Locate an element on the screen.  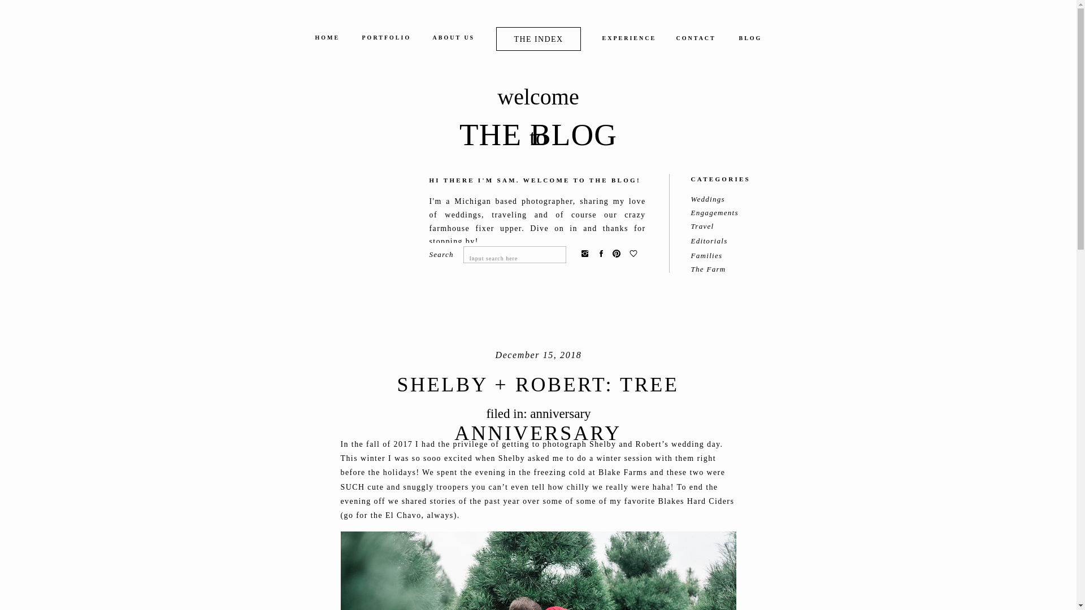
BLOG is located at coordinates (750, 41).